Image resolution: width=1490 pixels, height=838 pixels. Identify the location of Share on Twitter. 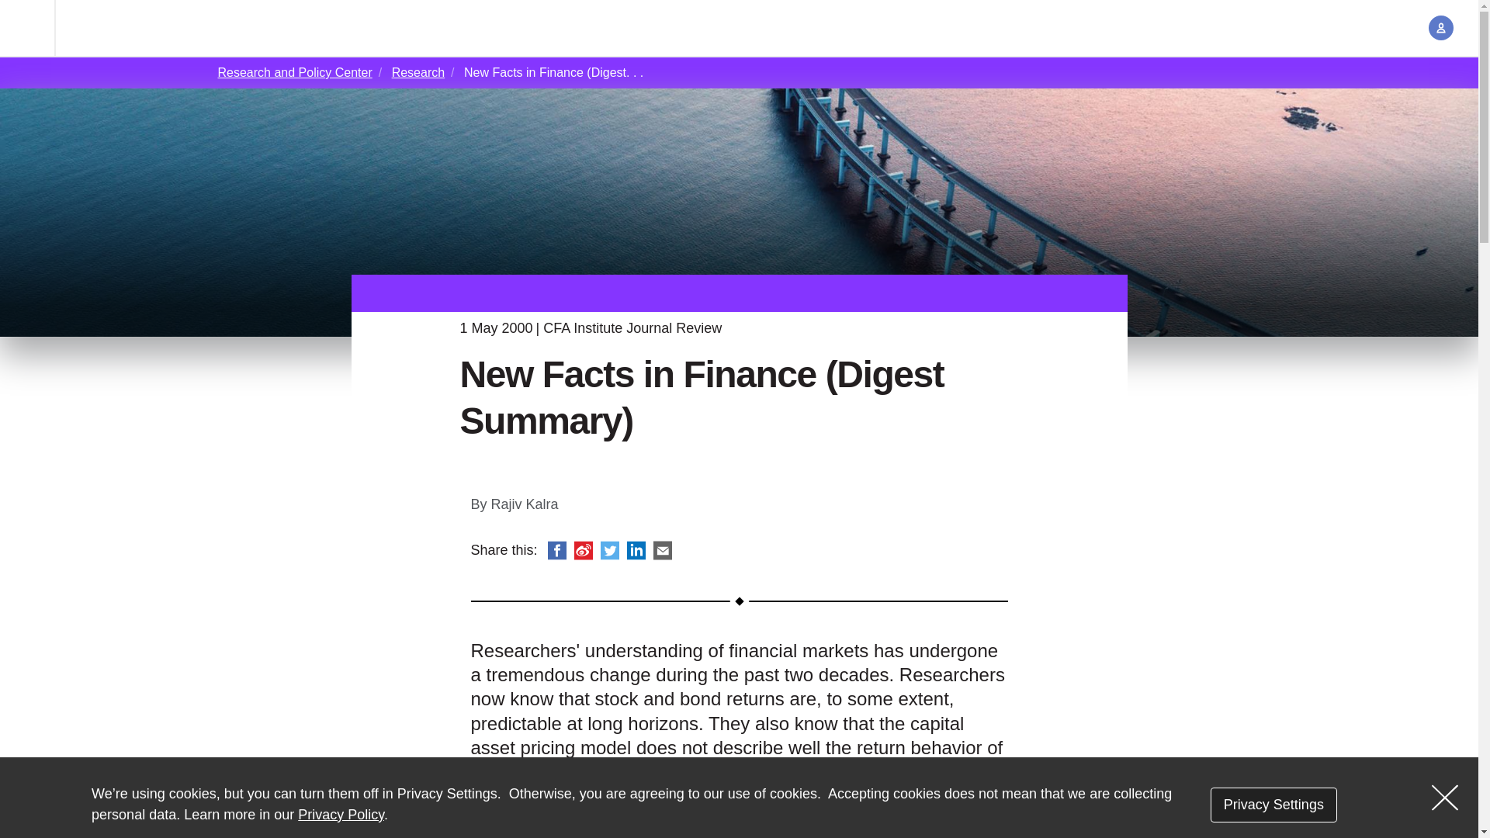
(610, 549).